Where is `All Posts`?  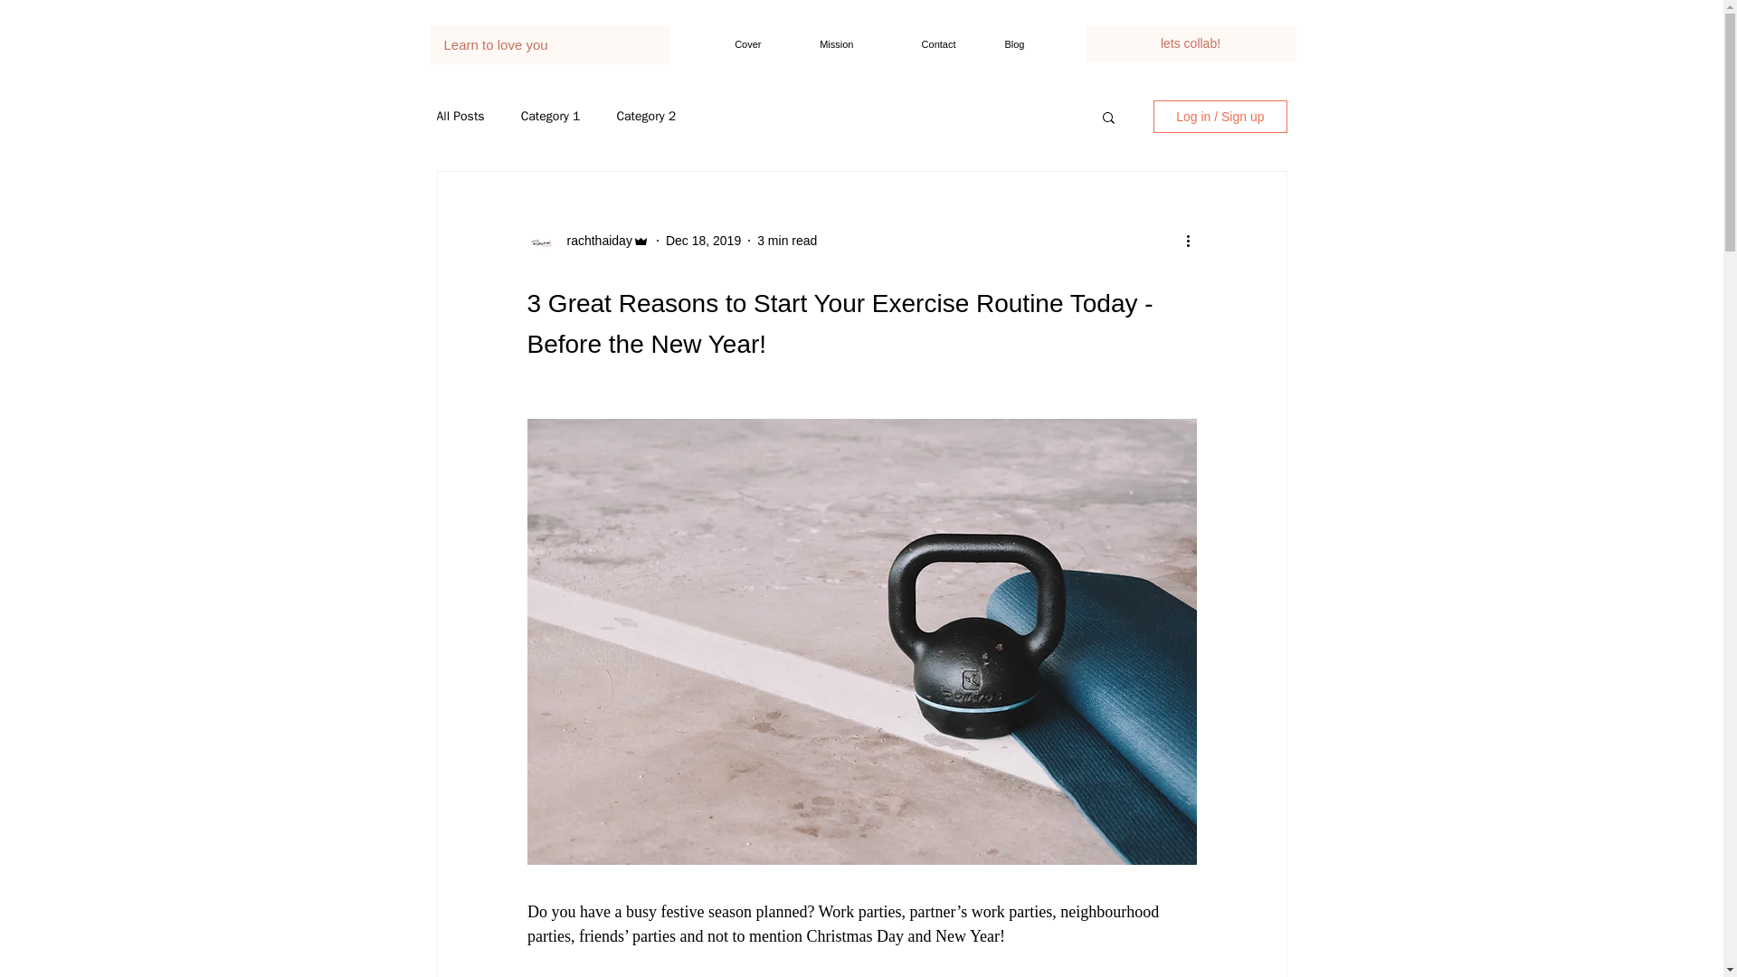 All Posts is located at coordinates (460, 116).